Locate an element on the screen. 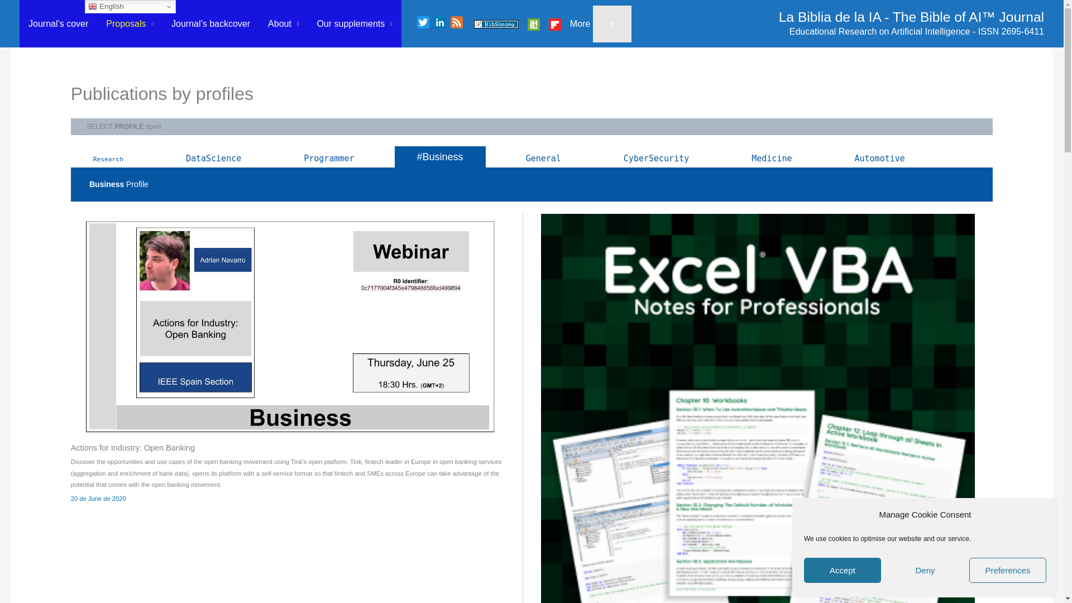  Proposals is located at coordinates (130, 23).